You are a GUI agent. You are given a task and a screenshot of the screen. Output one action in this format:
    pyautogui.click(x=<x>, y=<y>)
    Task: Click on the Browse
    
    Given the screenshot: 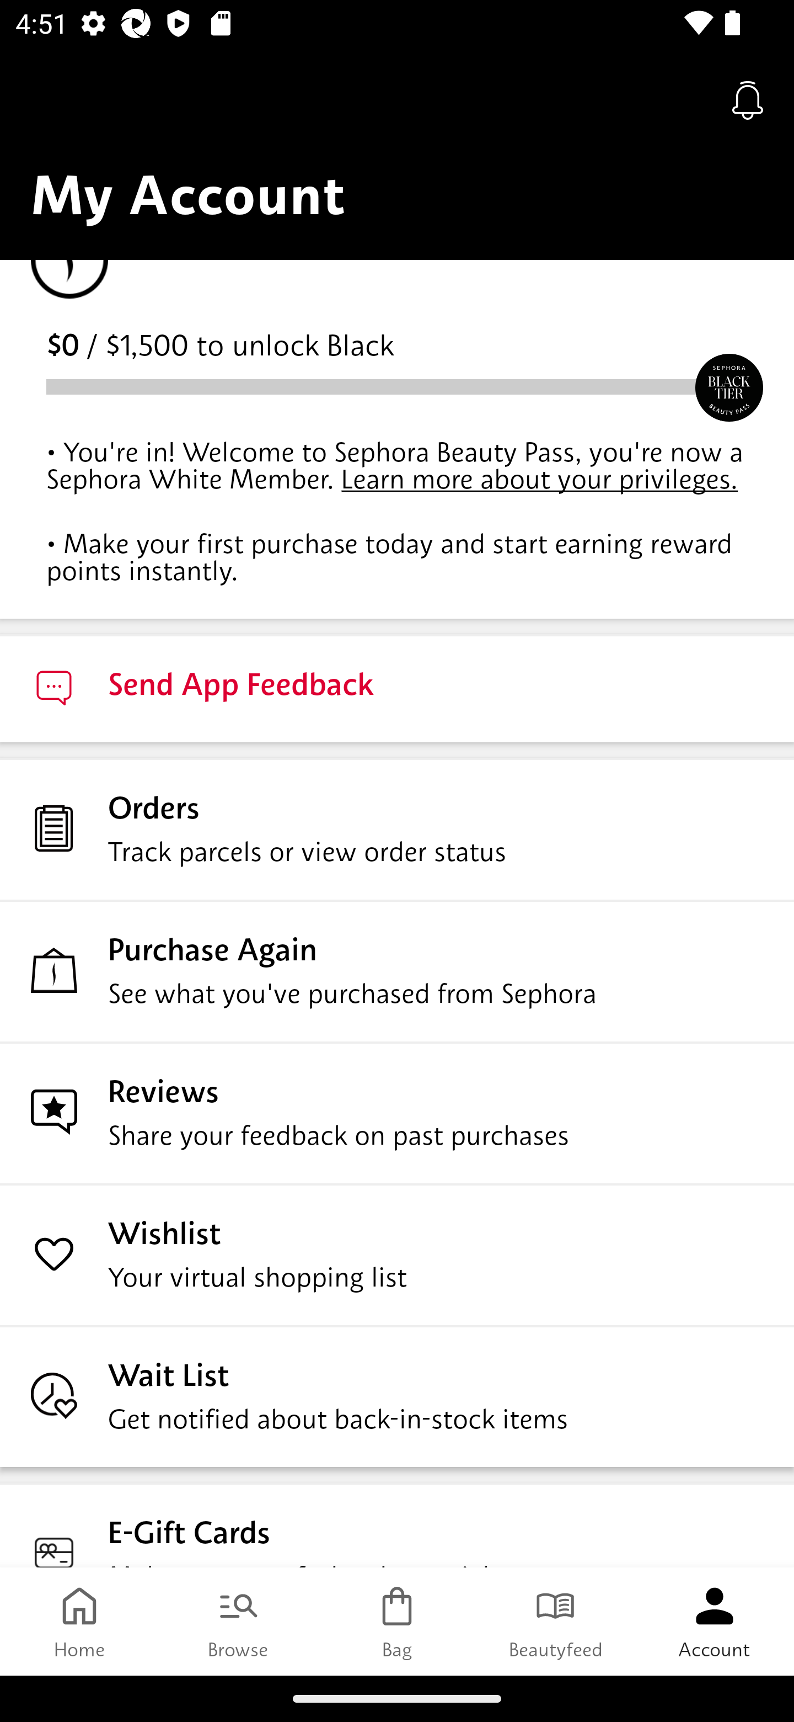 What is the action you would take?
    pyautogui.click(x=238, y=1621)
    